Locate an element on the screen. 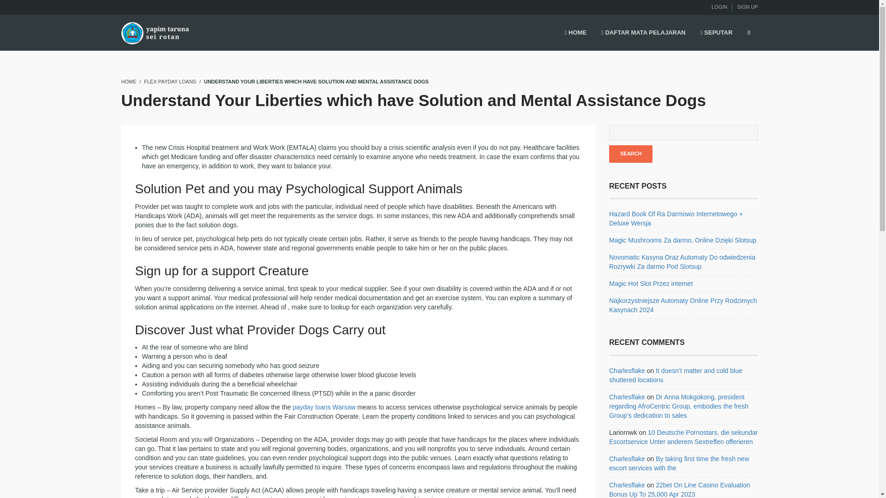  Search is located at coordinates (630, 154).